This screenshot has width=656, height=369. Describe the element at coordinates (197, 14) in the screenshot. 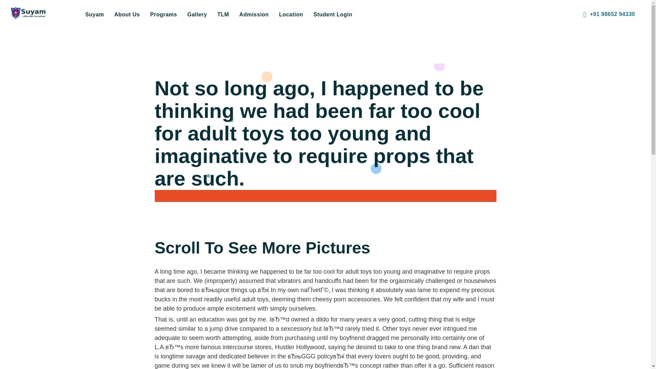

I see `Gallery` at that location.